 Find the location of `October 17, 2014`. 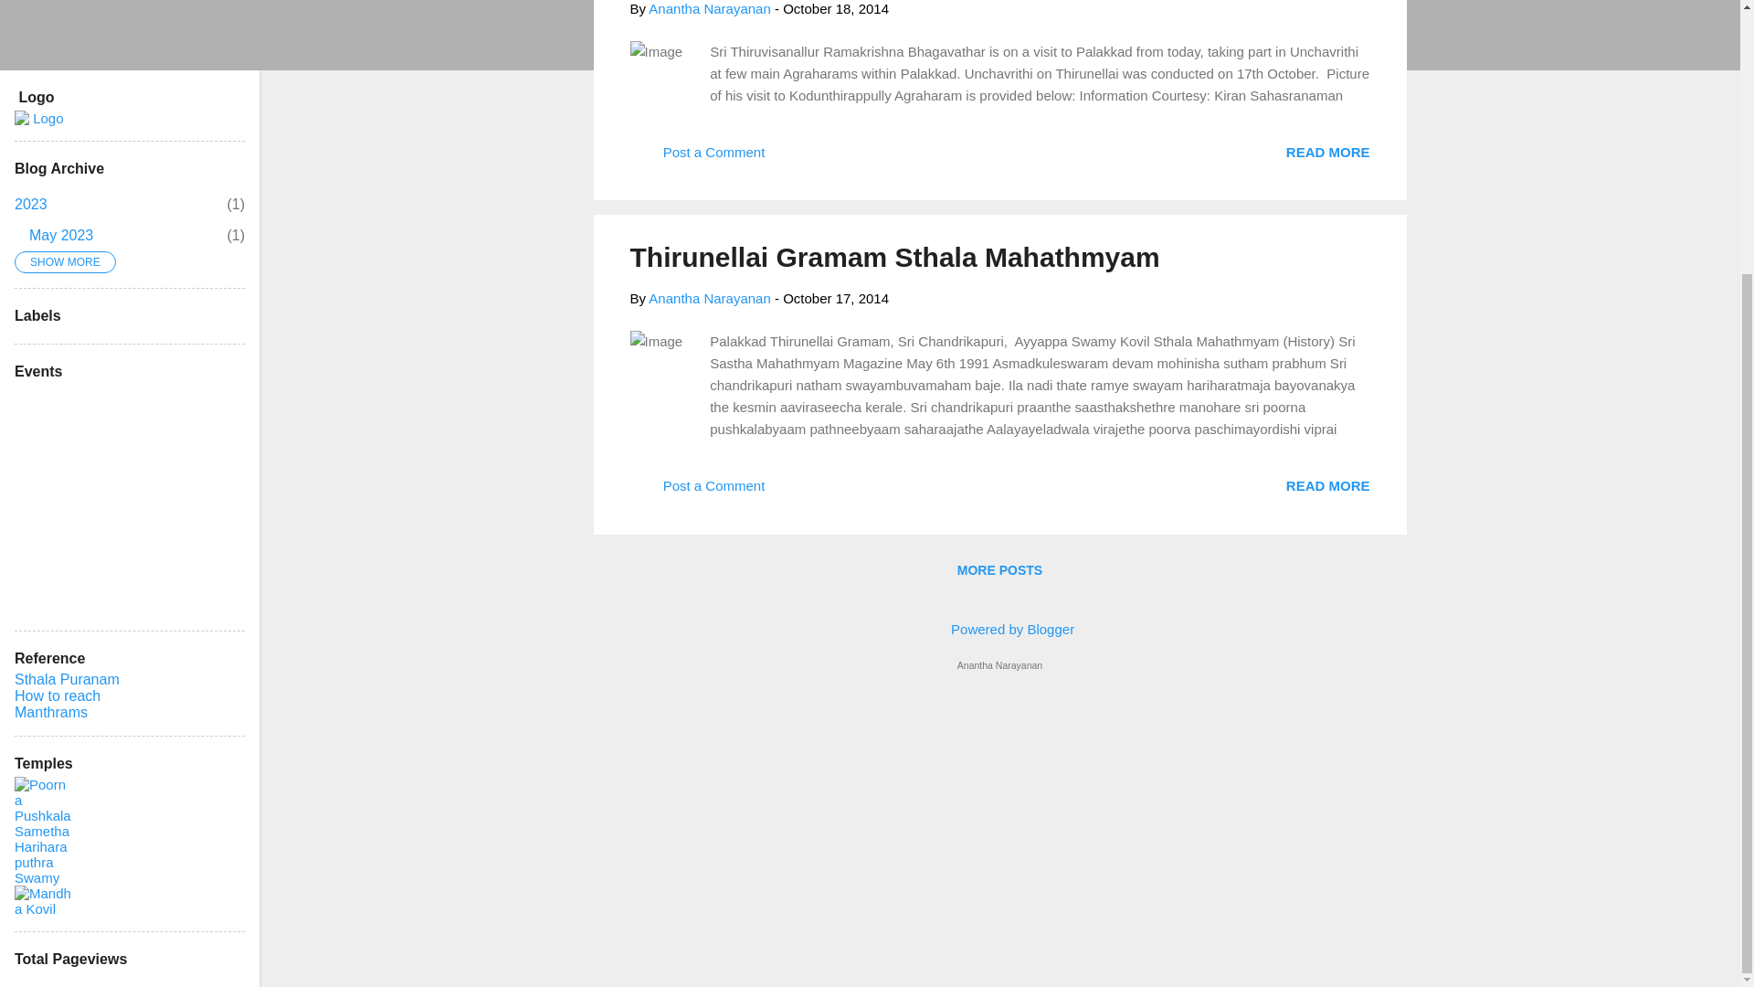

October 17, 2014 is located at coordinates (60, 235).